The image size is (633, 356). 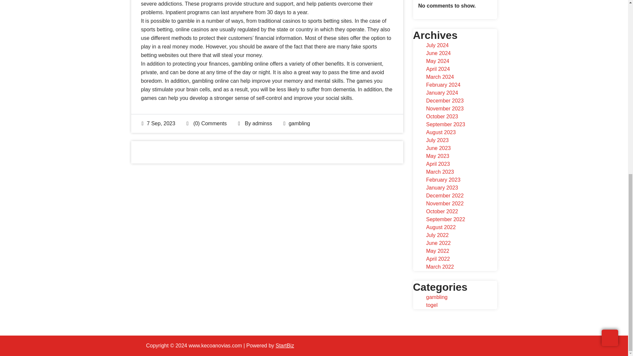 I want to click on June 2024, so click(x=438, y=53).